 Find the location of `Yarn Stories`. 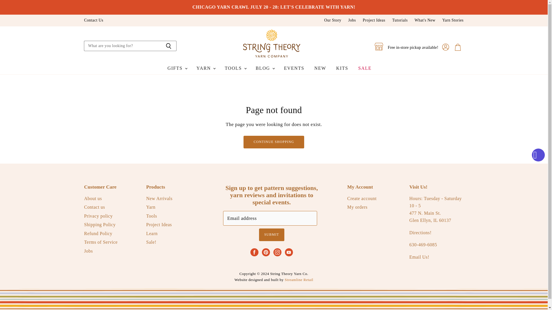

Yarn Stories is located at coordinates (453, 20).